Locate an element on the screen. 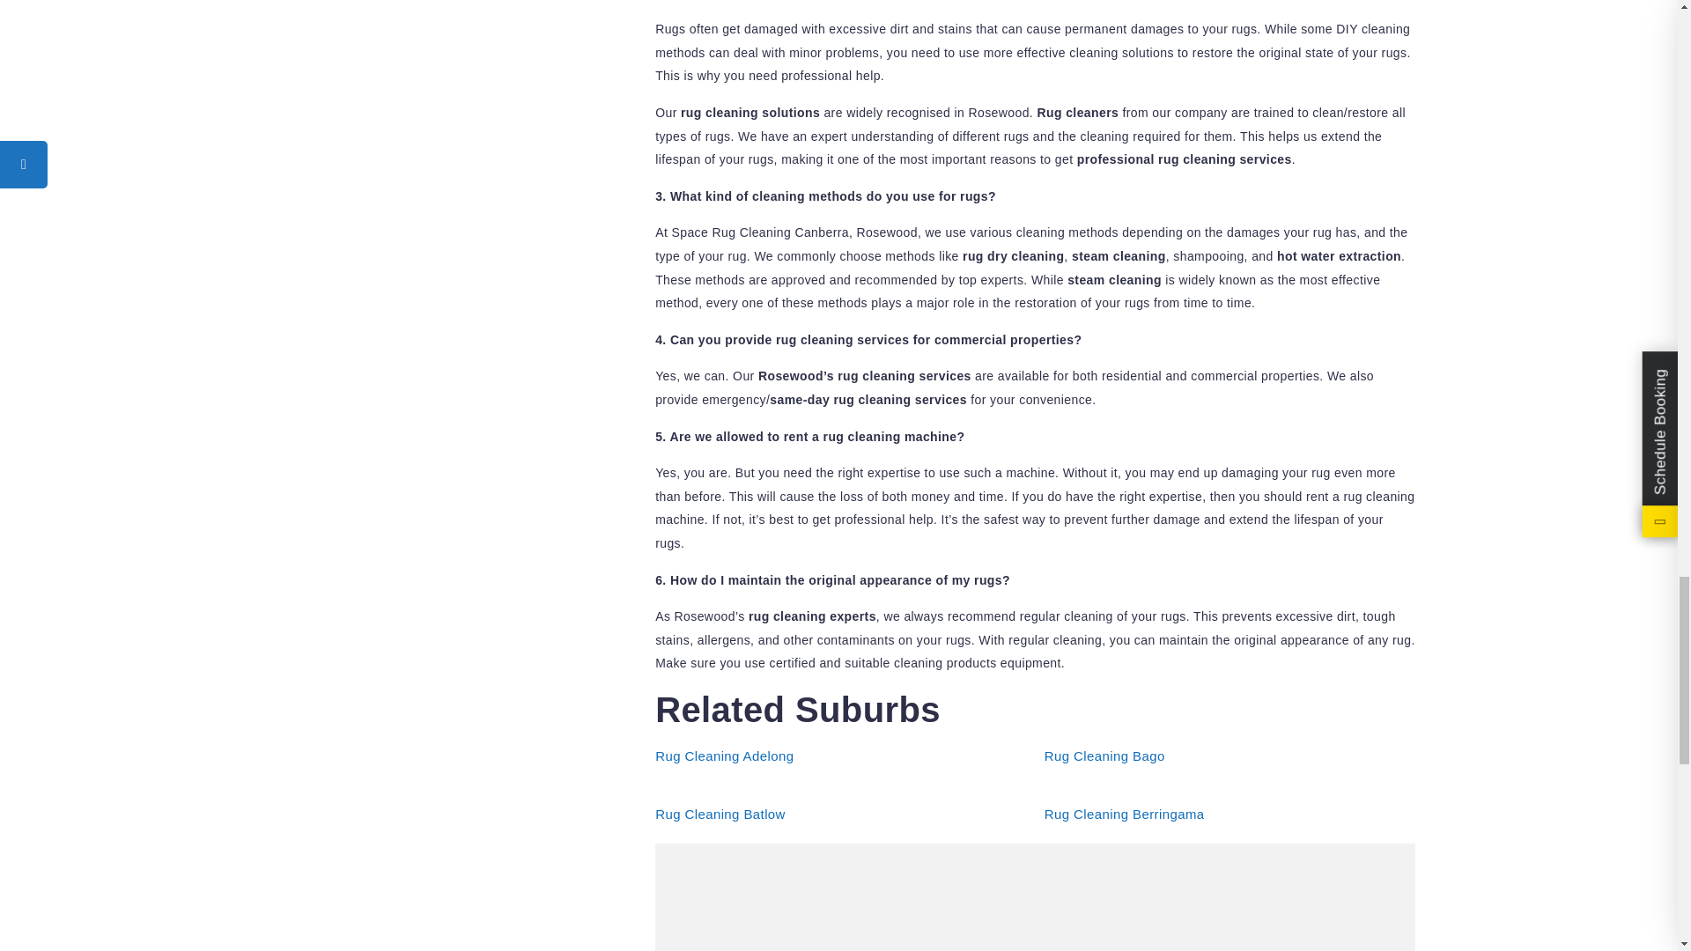 This screenshot has width=1691, height=951. Rug Cleaning Berringama is located at coordinates (1124, 814).